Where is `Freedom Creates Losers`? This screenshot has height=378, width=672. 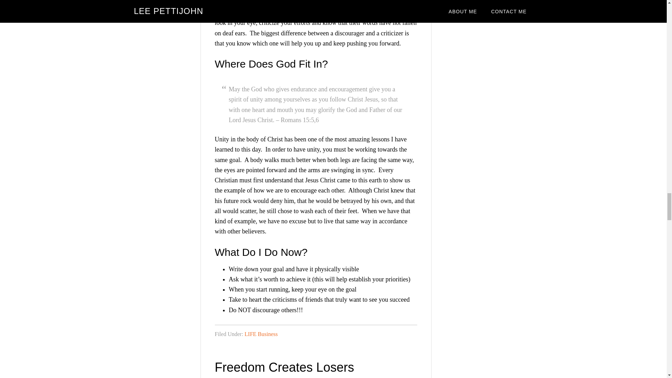 Freedom Creates Losers is located at coordinates (284, 367).